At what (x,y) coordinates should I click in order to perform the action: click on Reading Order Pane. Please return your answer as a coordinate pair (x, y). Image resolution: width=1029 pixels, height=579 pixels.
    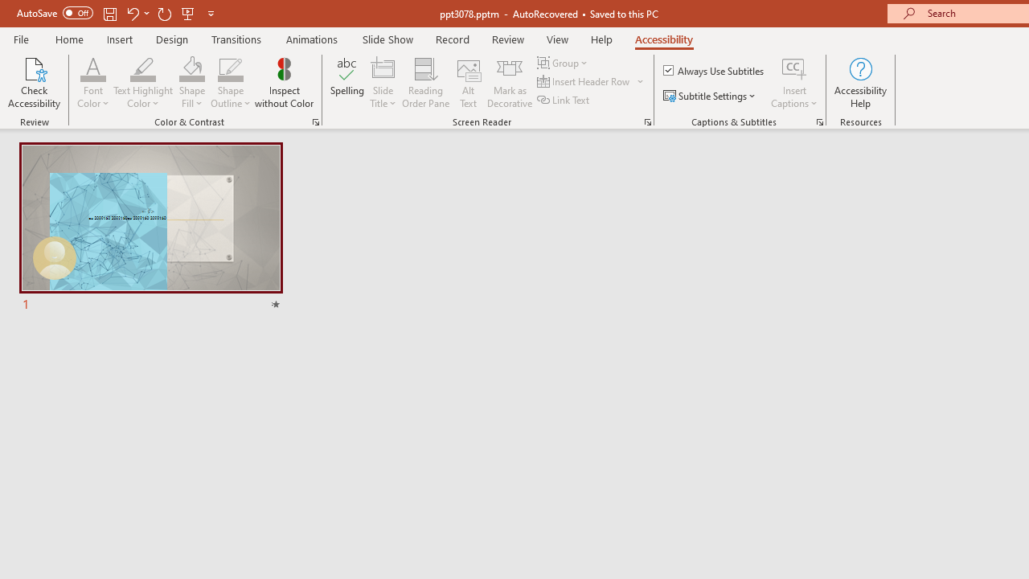
    Looking at the image, I should click on (425, 82).